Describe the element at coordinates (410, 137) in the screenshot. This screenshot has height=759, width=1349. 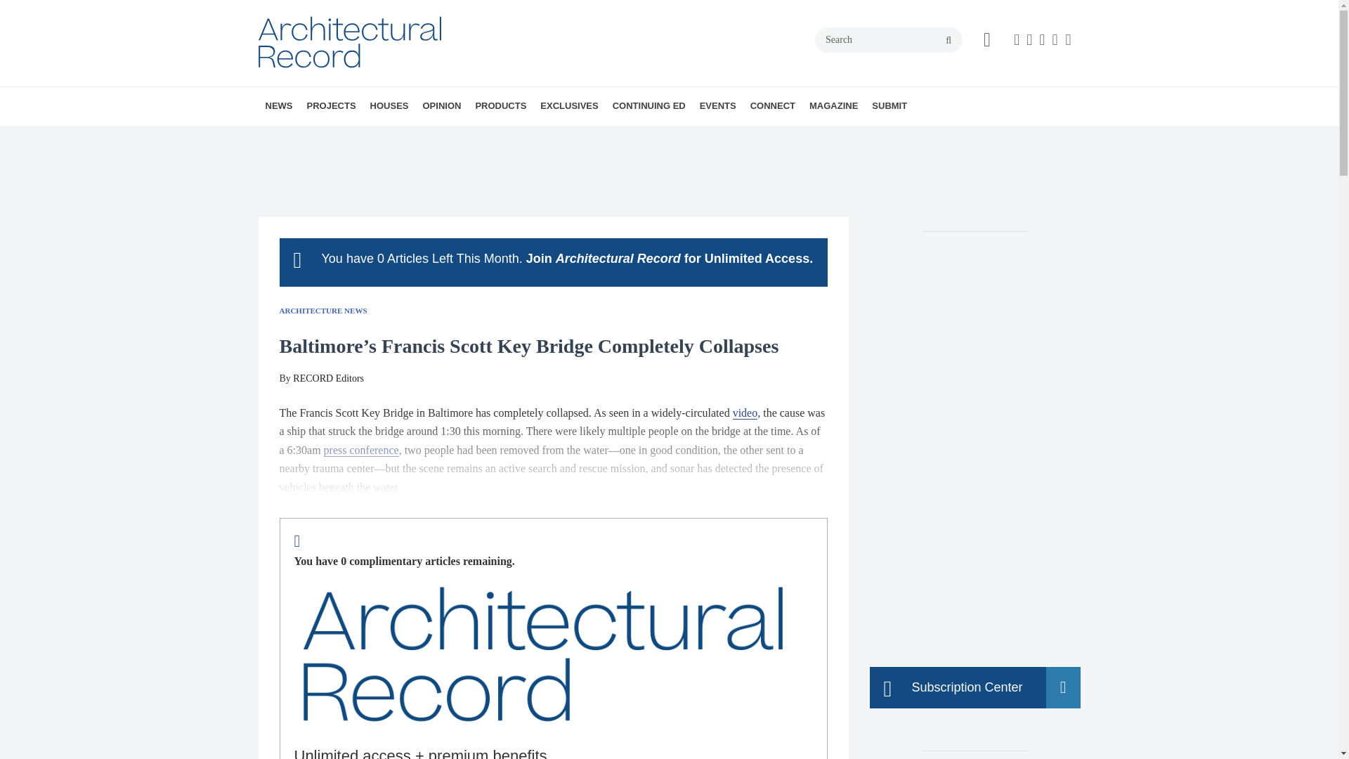
I see `MULTIFAMILY HOUSING` at that location.